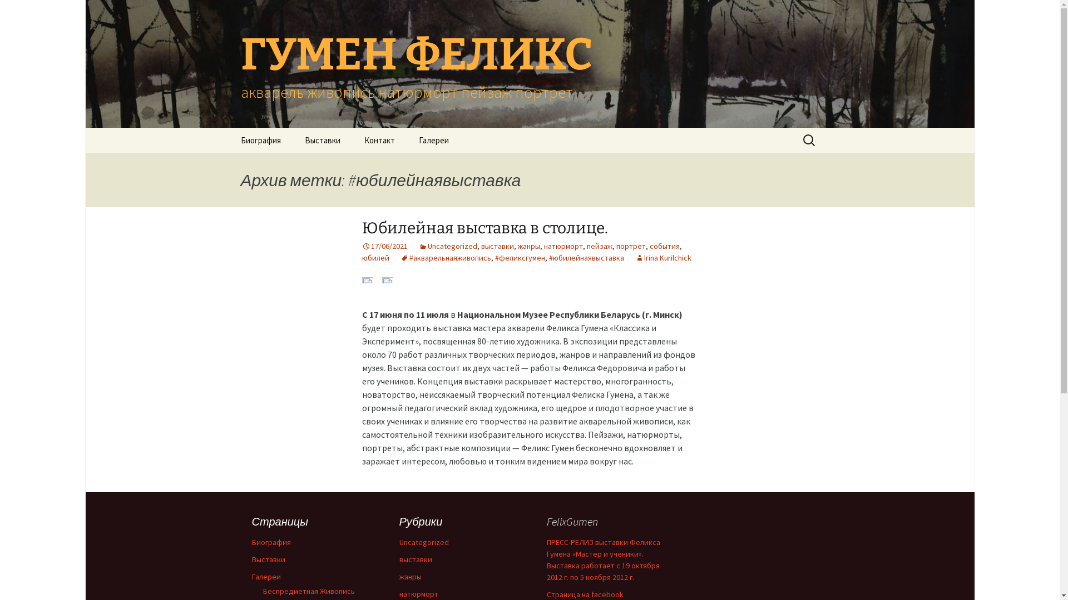  I want to click on Uncategorized, so click(424, 542).